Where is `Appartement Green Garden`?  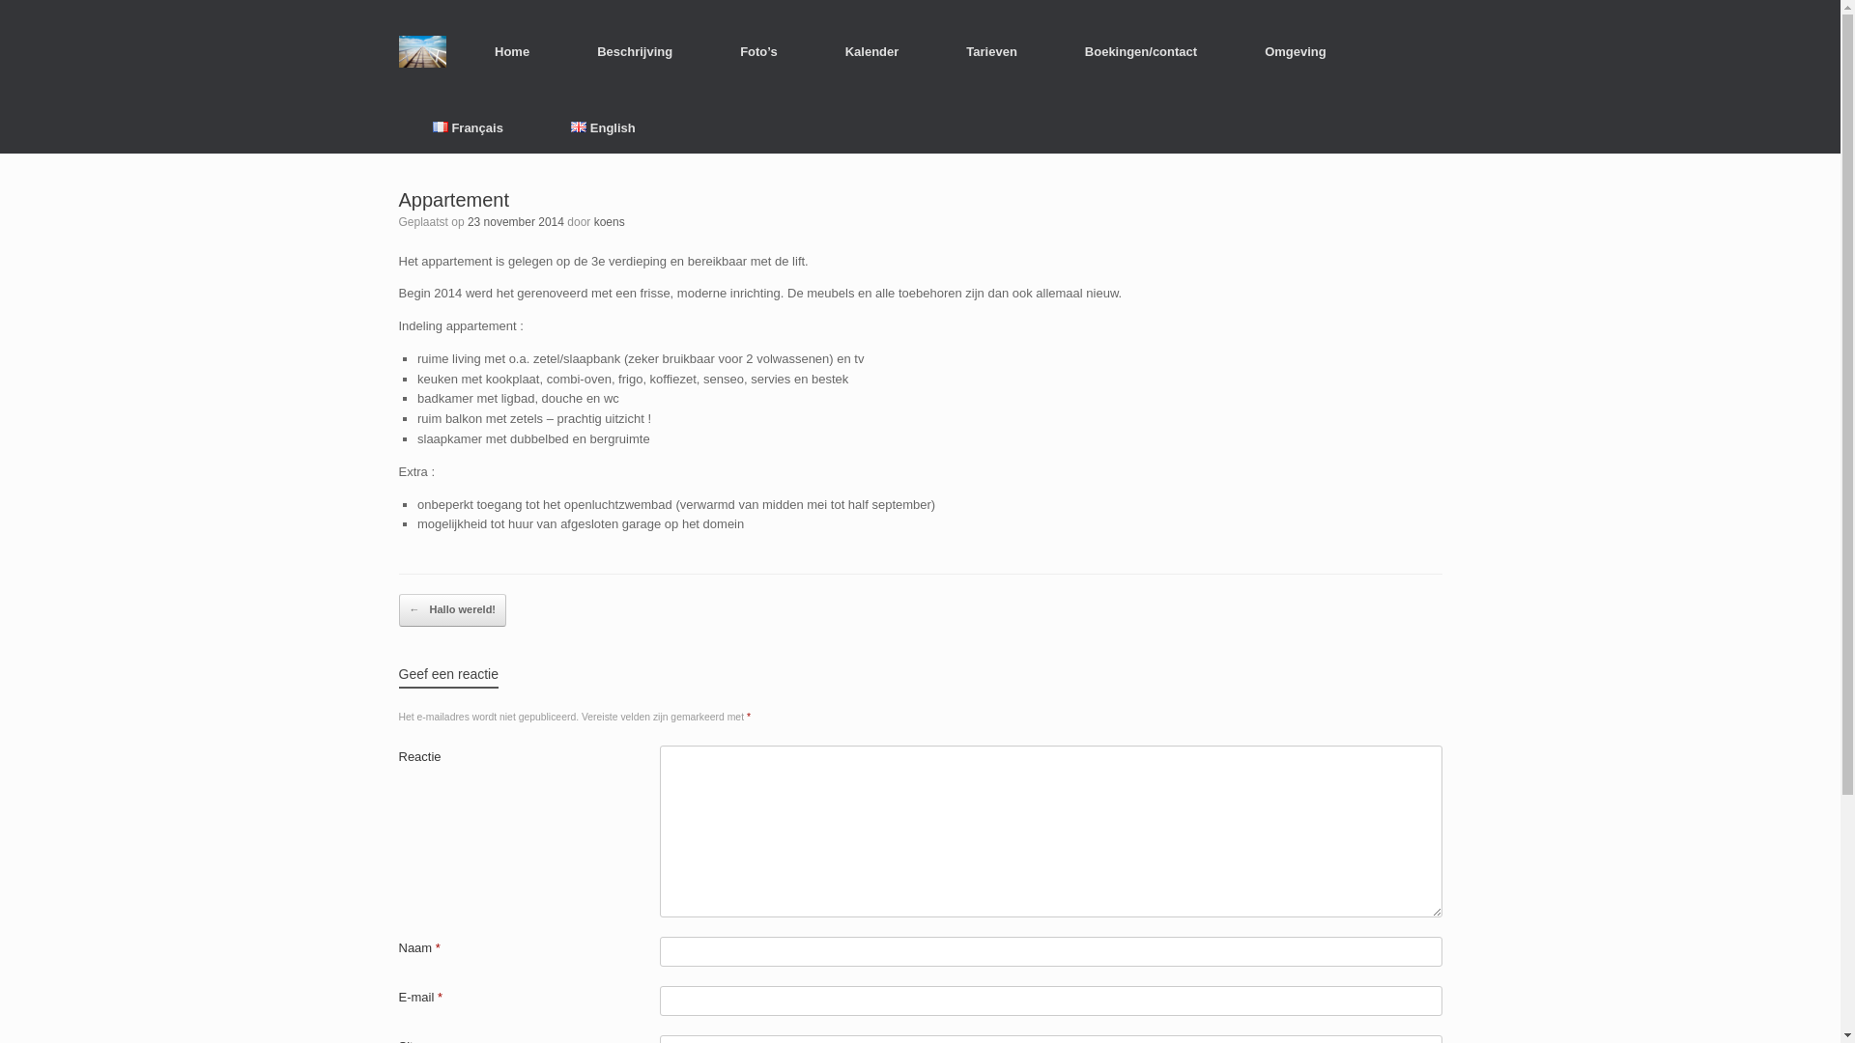 Appartement Green Garden is located at coordinates (422, 50).